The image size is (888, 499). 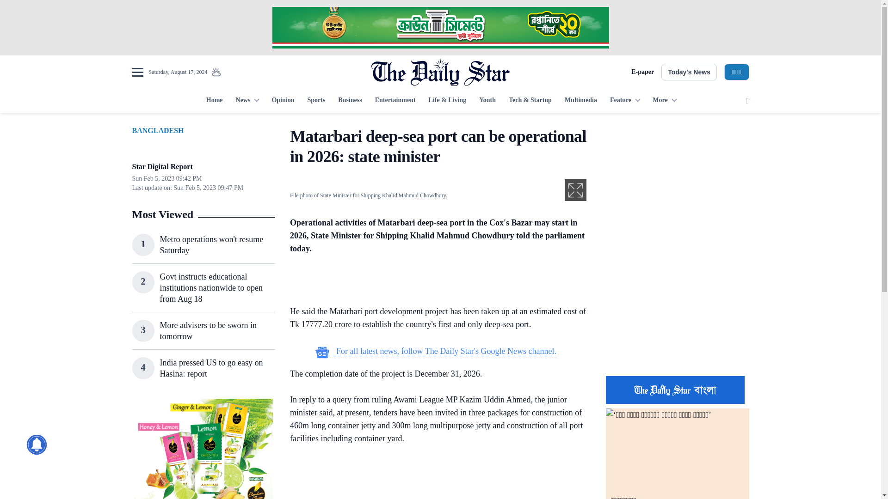 What do you see at coordinates (440, 28) in the screenshot?
I see `3rd party ad content` at bounding box center [440, 28].